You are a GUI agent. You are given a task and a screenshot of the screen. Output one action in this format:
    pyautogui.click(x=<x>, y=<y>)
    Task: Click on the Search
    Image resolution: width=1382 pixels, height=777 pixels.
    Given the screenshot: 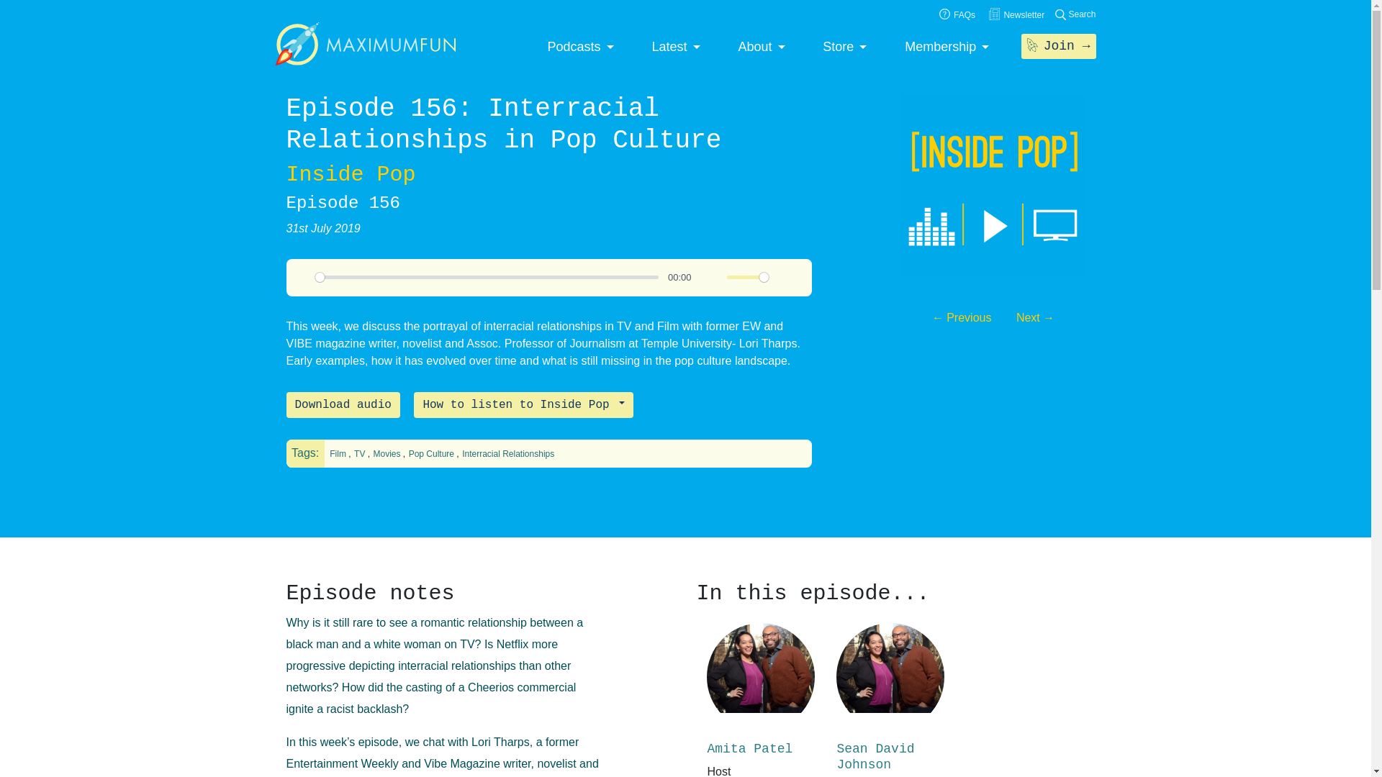 What is the action you would take?
    pyautogui.click(x=1075, y=14)
    